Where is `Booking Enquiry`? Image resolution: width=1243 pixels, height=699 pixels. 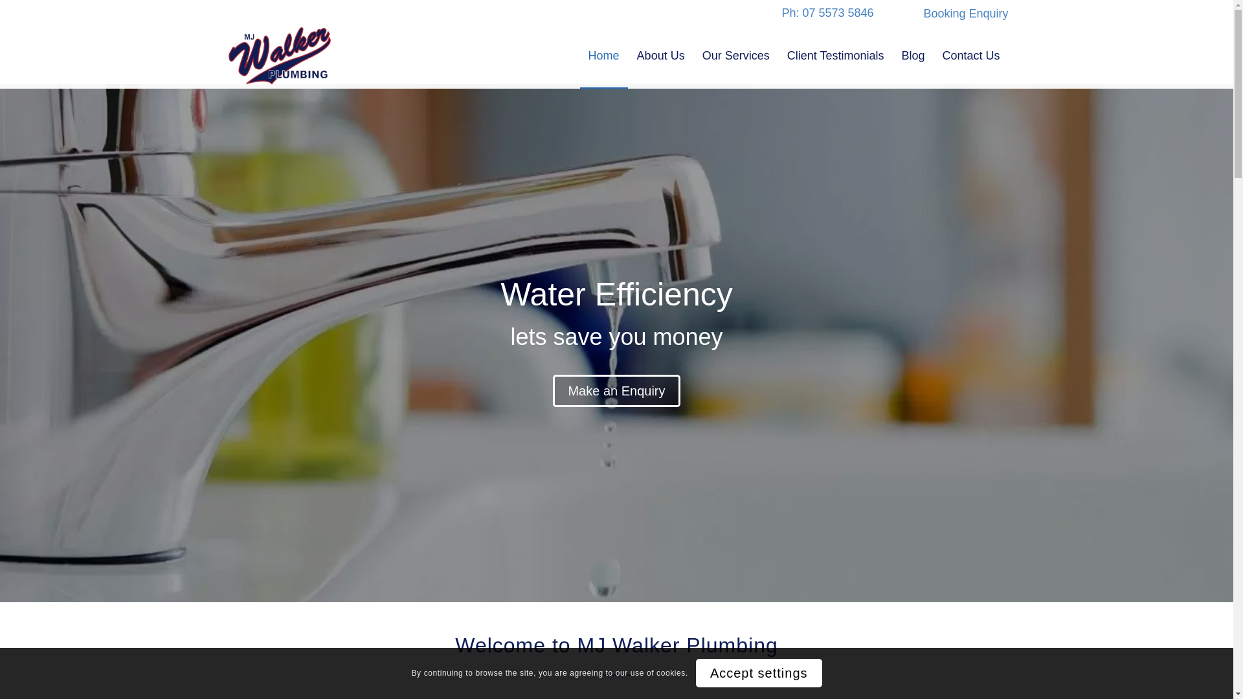 Booking Enquiry is located at coordinates (966, 14).